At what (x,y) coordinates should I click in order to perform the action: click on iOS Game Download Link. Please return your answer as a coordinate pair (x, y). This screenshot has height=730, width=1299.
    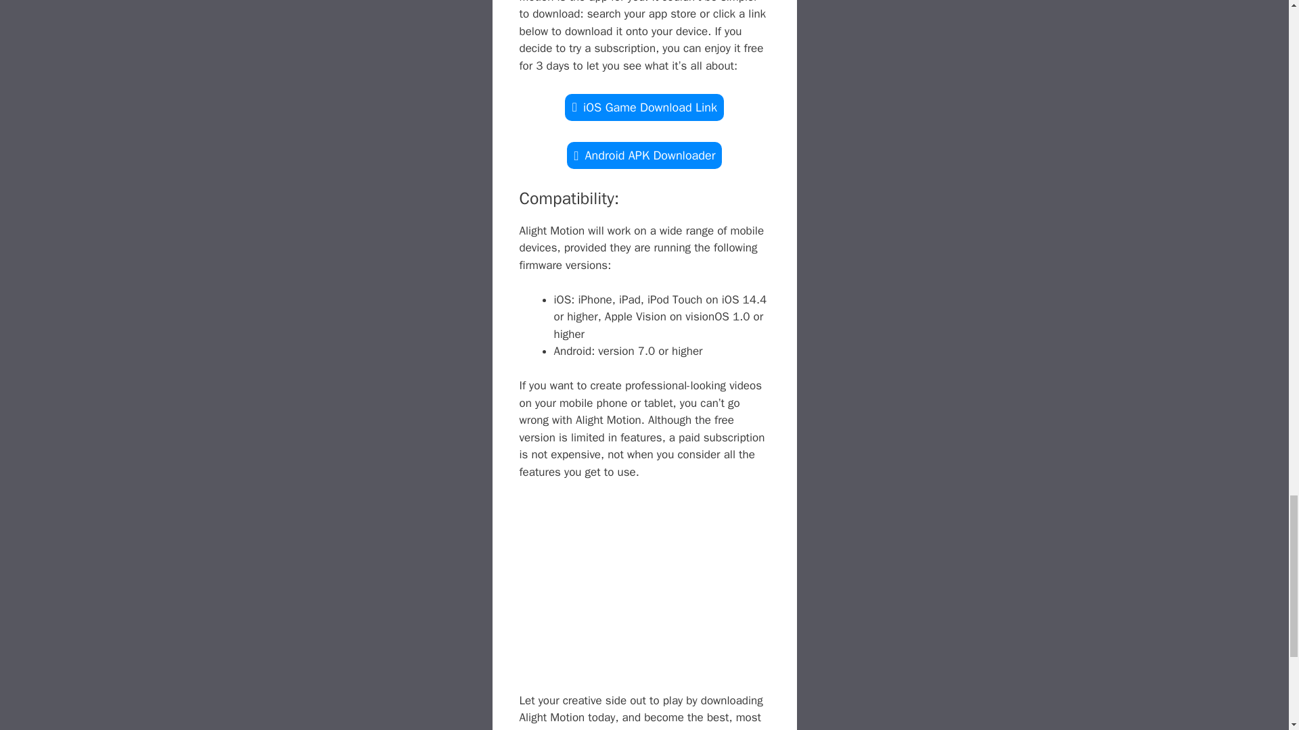
    Looking at the image, I should click on (644, 107).